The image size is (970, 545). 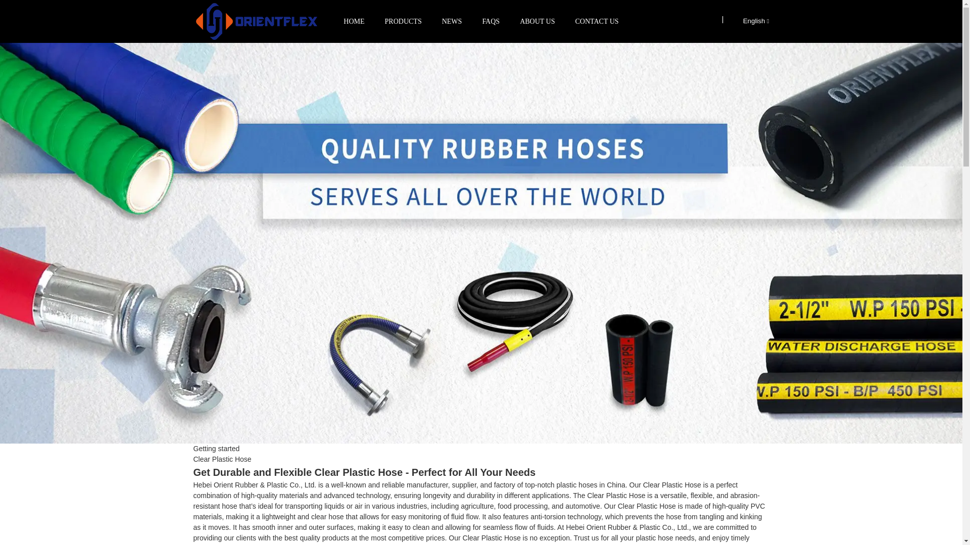 What do you see at coordinates (748, 20) in the screenshot?
I see `English` at bounding box center [748, 20].